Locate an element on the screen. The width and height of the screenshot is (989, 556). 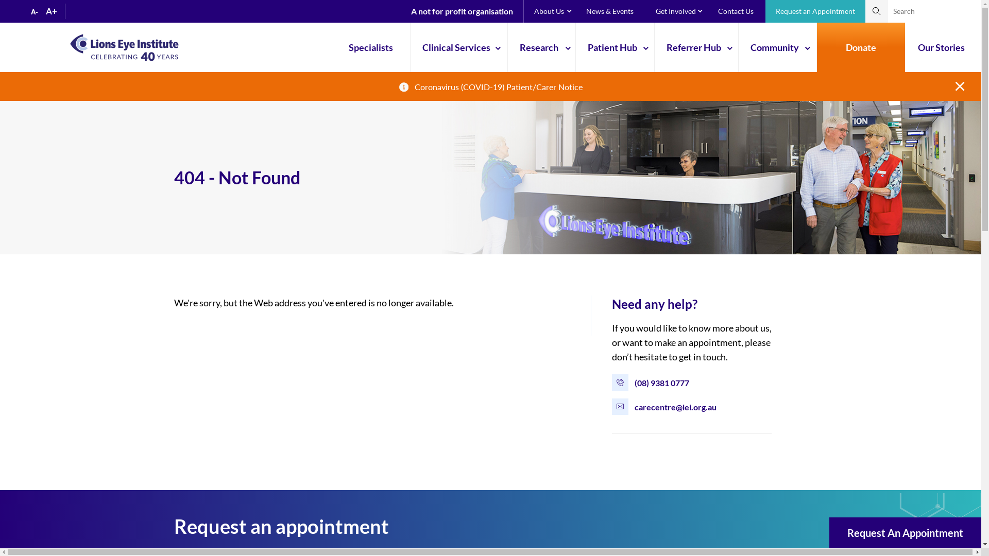
Referrer Hub is located at coordinates (696, 47).